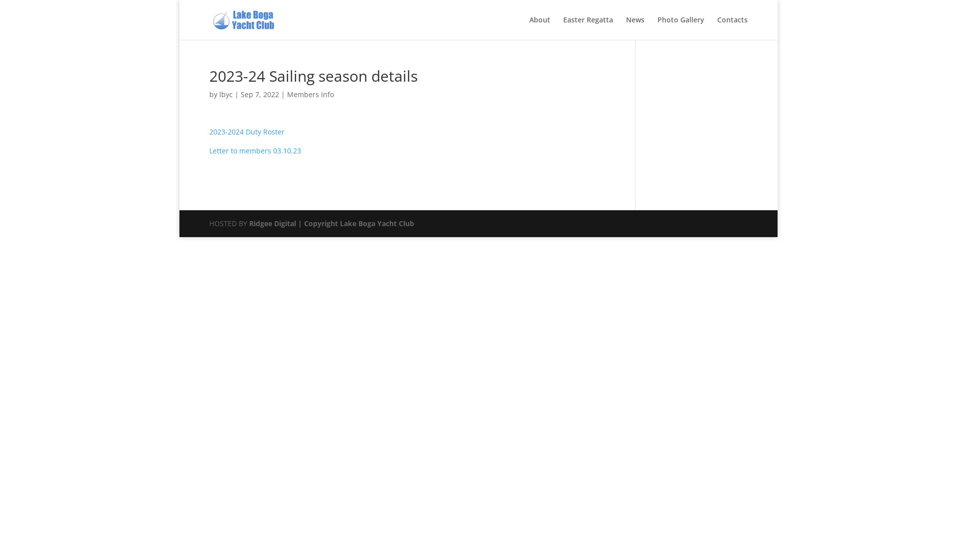 The width and height of the screenshot is (957, 538). Describe the element at coordinates (733, 28) in the screenshot. I see `Contacts` at that location.